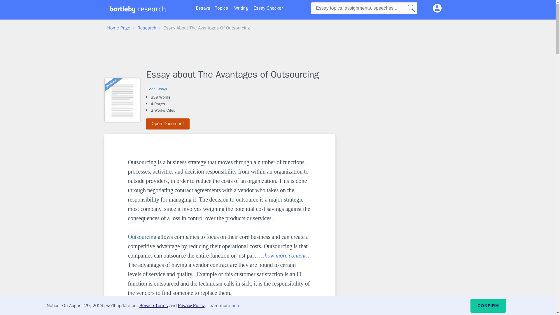 This screenshot has width=560, height=315. Describe the element at coordinates (119, 28) in the screenshot. I see `Home Page` at that location.